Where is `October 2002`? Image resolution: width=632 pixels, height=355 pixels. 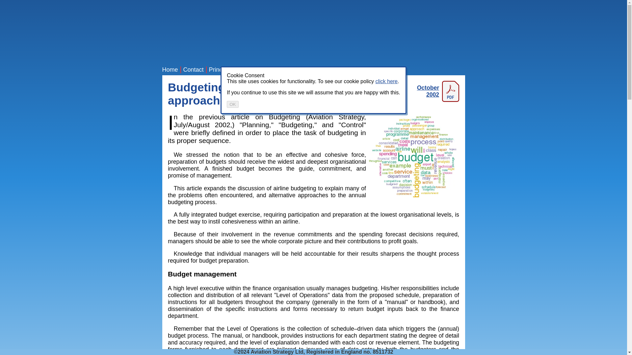 October 2002 is located at coordinates (433, 91).